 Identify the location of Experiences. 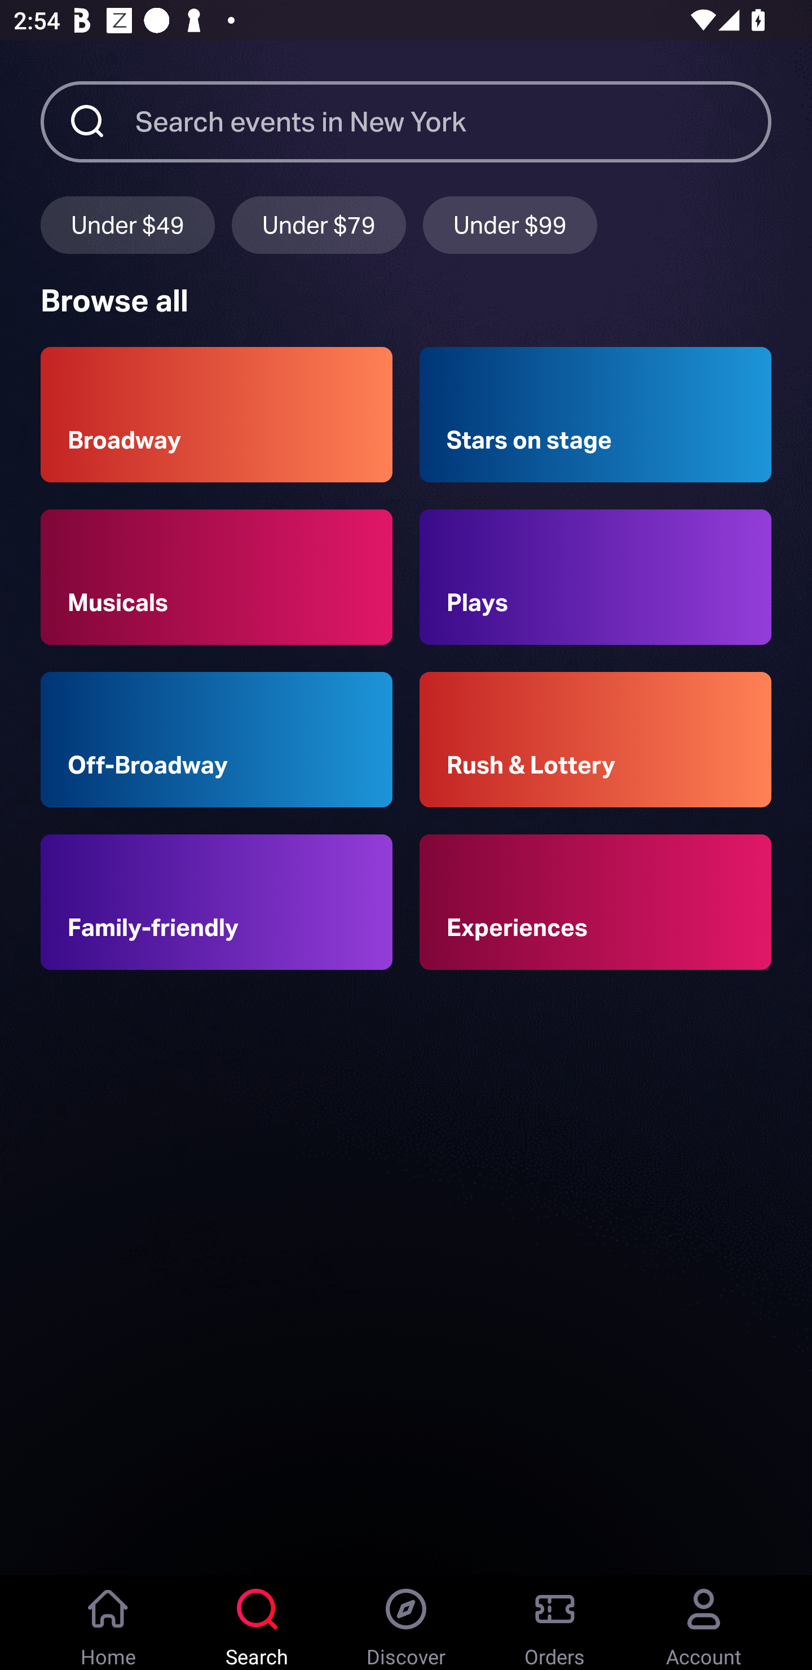
(595, 903).